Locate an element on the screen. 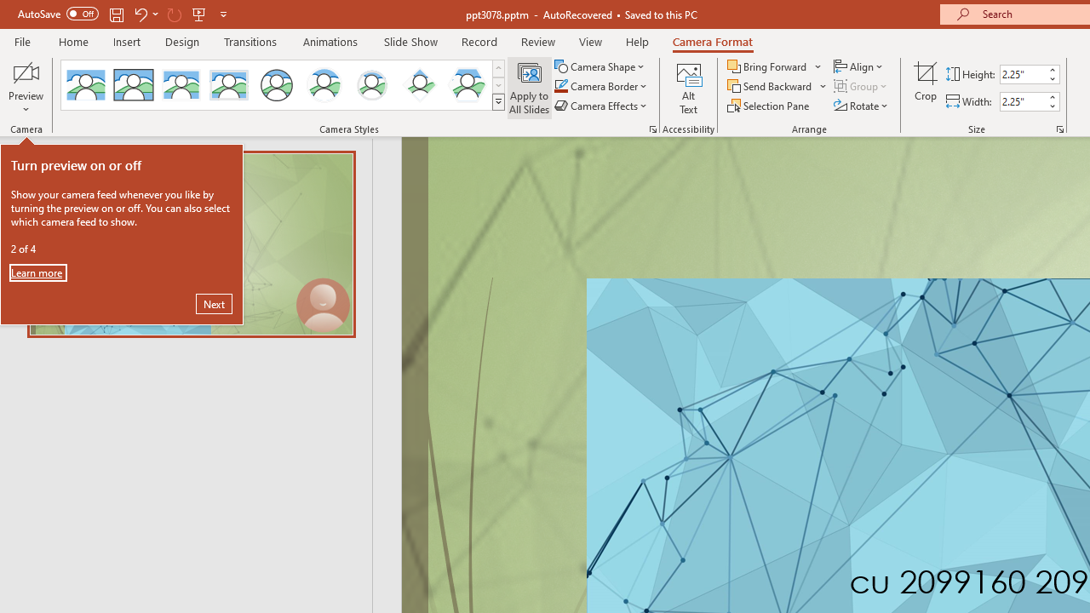 The image size is (1090, 613). Group is located at coordinates (862, 87).